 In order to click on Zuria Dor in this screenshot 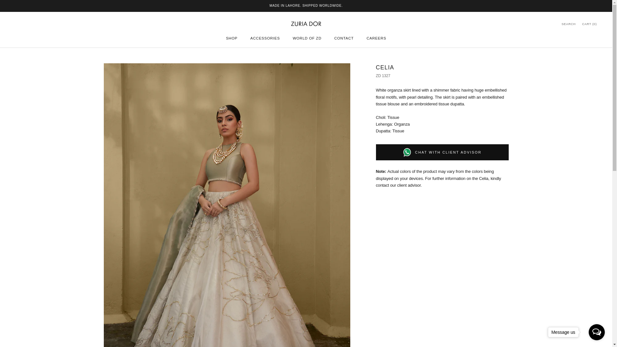, I will do `click(306, 24)`.